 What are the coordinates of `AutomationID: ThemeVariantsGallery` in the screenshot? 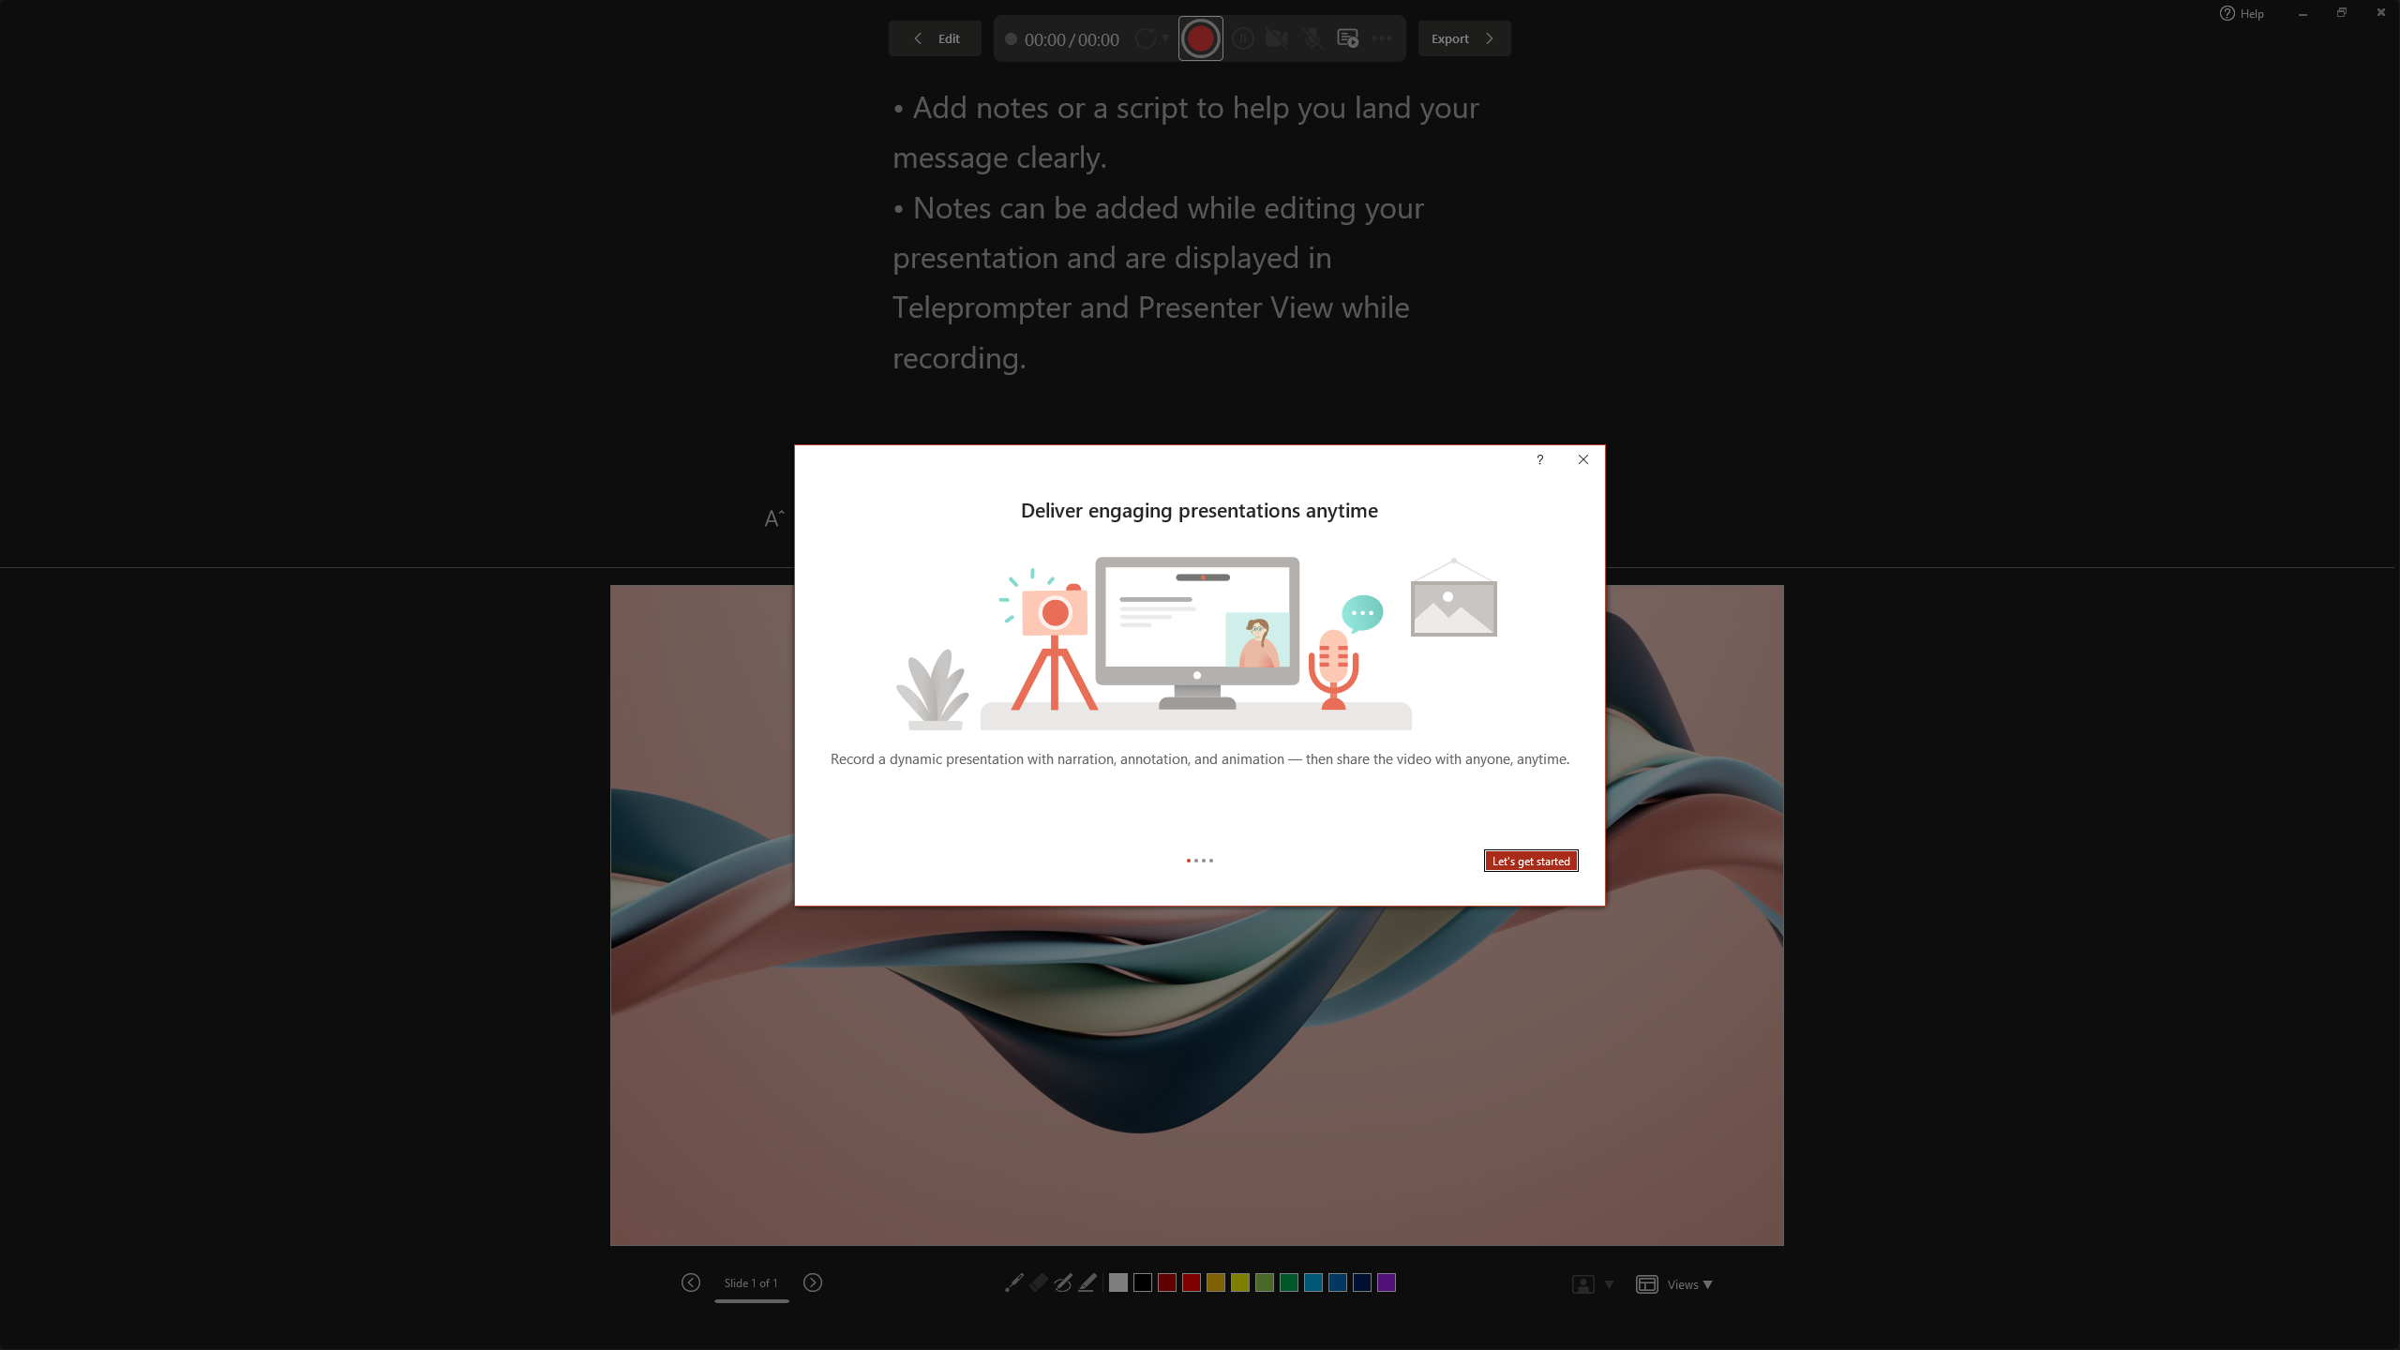 It's located at (1971, 94).